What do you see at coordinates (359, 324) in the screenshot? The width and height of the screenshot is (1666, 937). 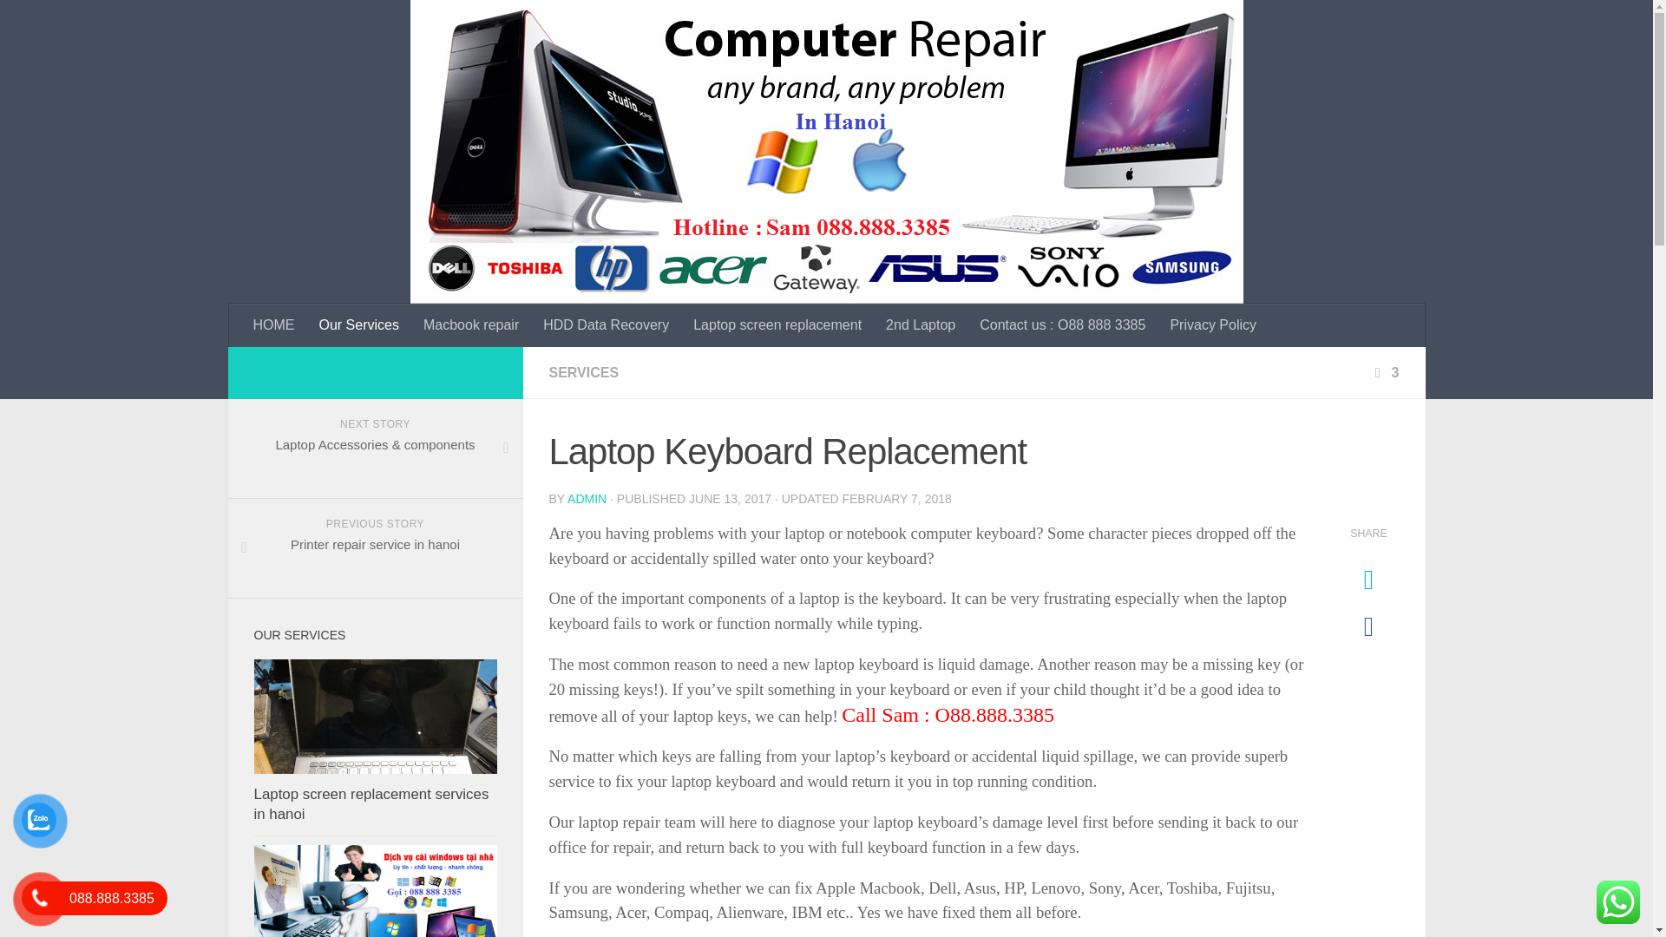 I see `Our Services` at bounding box center [359, 324].